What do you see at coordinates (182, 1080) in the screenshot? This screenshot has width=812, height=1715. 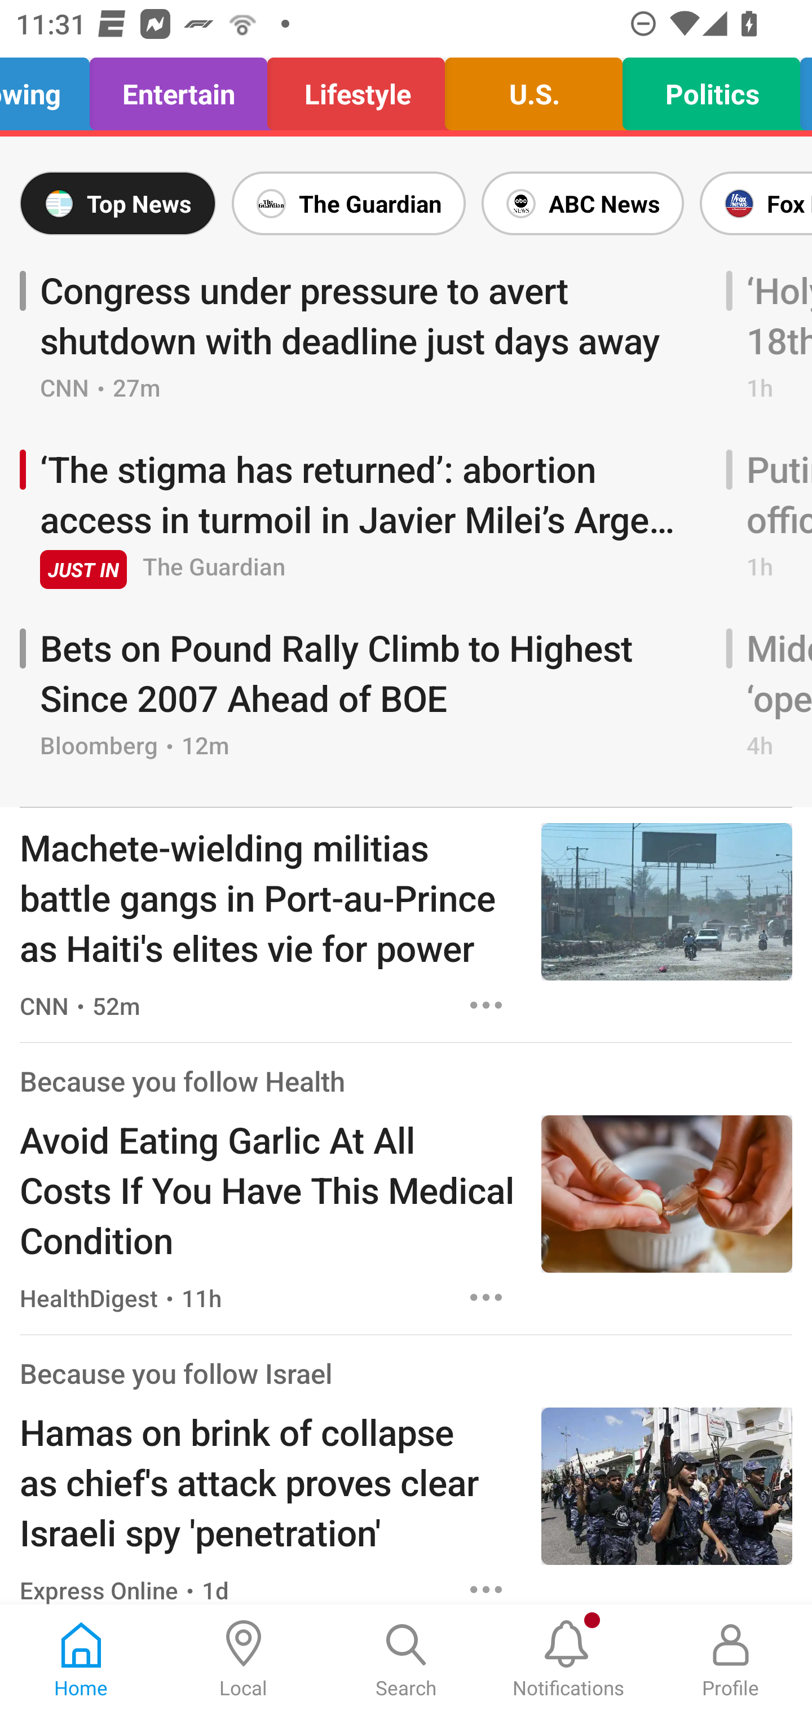 I see `Because you follow Health` at bounding box center [182, 1080].